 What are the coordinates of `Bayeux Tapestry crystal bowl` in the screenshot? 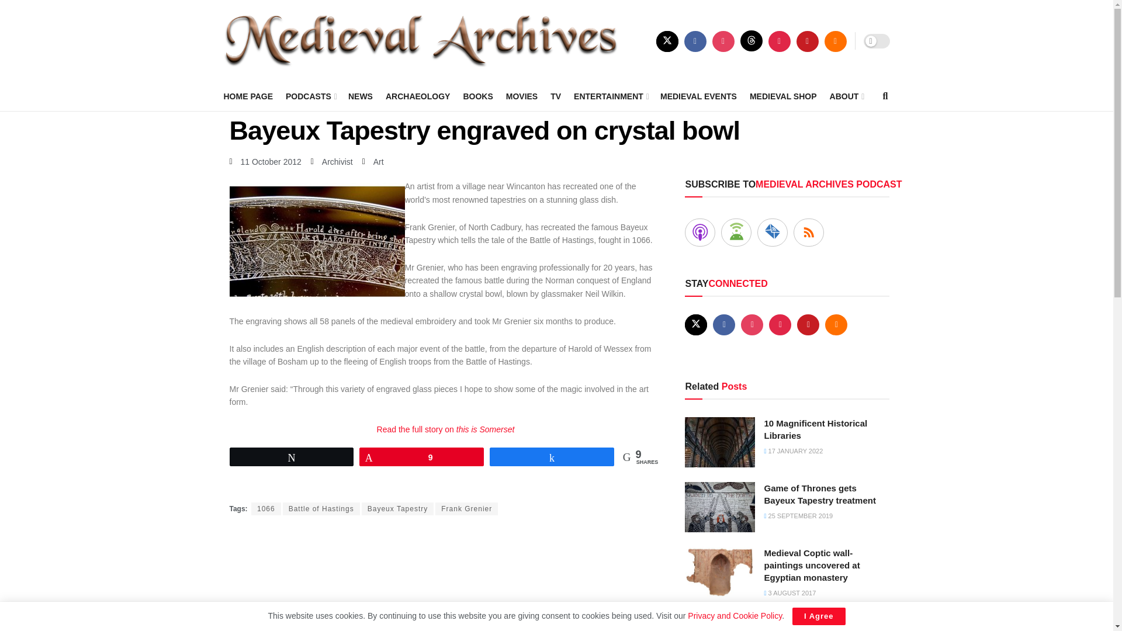 It's located at (316, 241).